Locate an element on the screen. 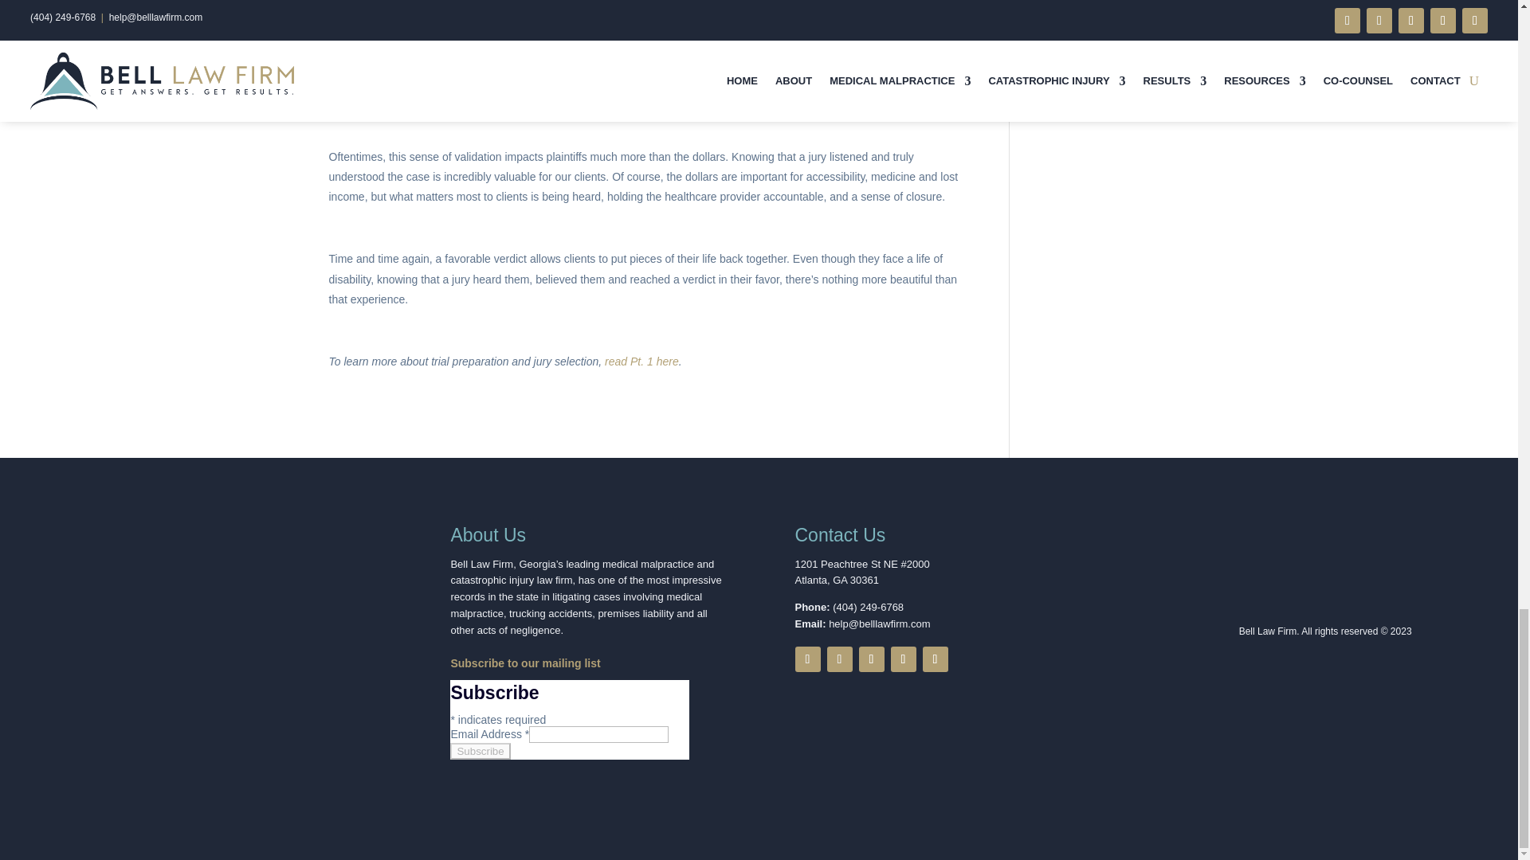  Follow on Twitter is located at coordinates (840, 659).